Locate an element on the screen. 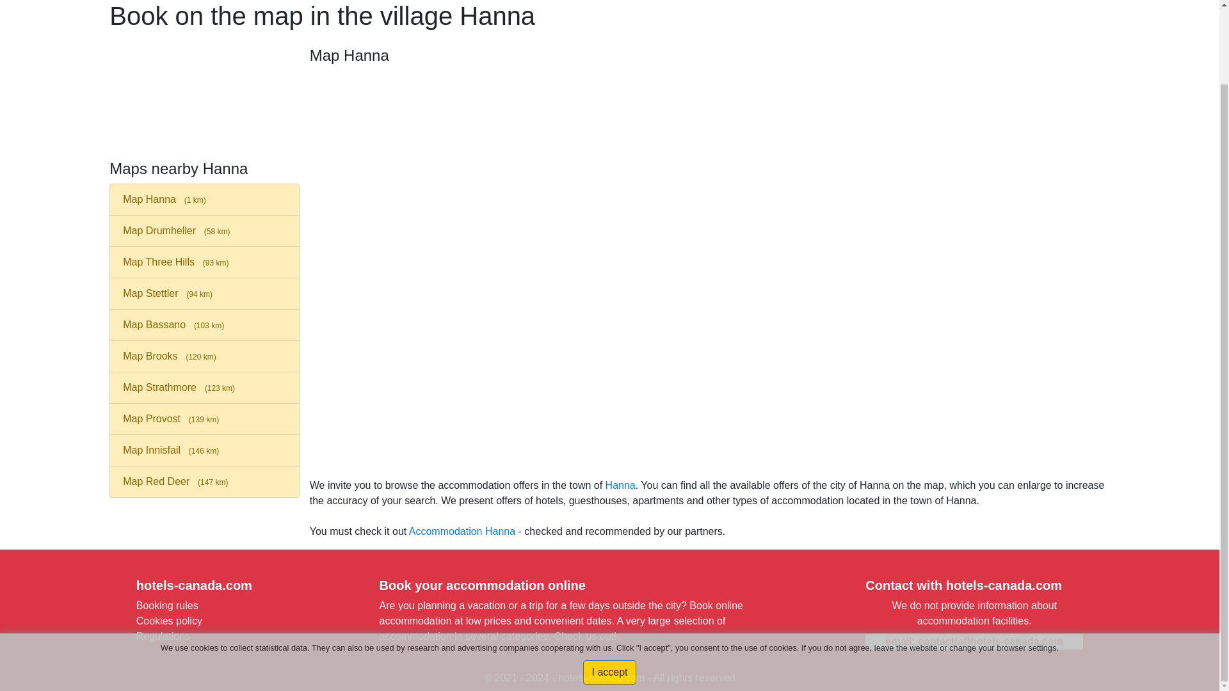 The height and width of the screenshot is (691, 1229). Map Three Hills is located at coordinates (204, 262).